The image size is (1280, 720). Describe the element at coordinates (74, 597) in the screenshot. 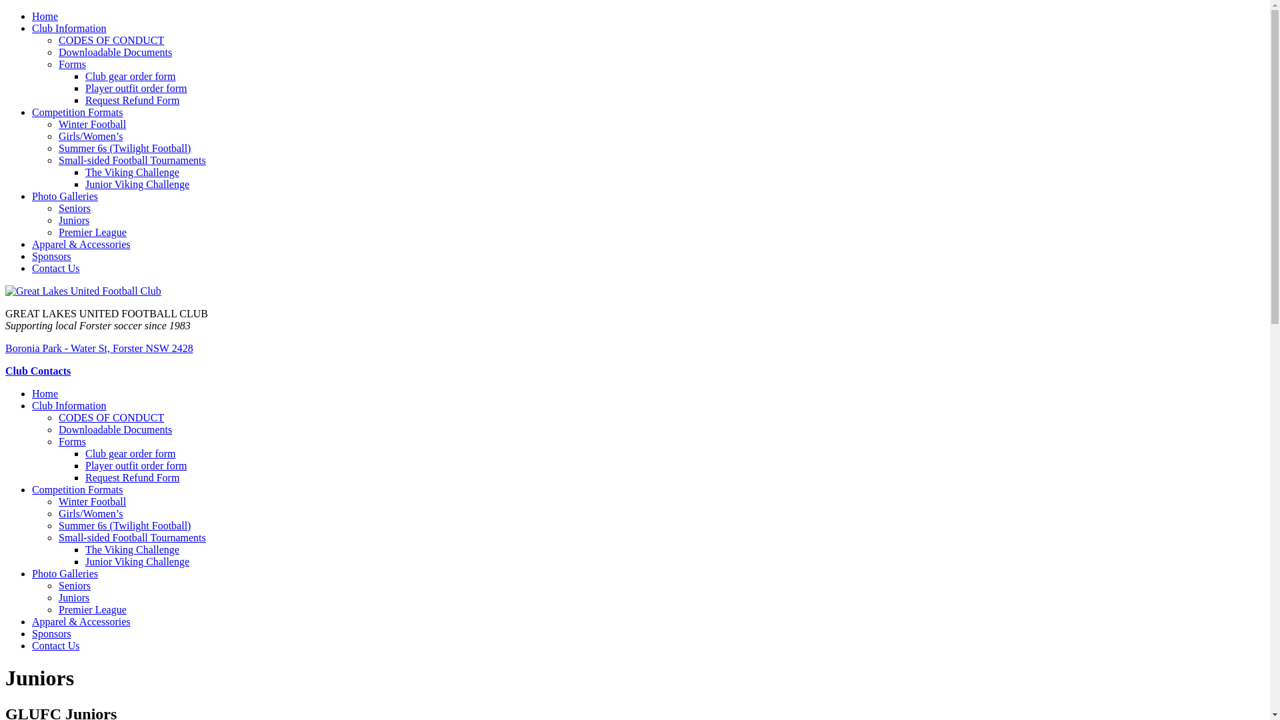

I see `Juniors` at that location.